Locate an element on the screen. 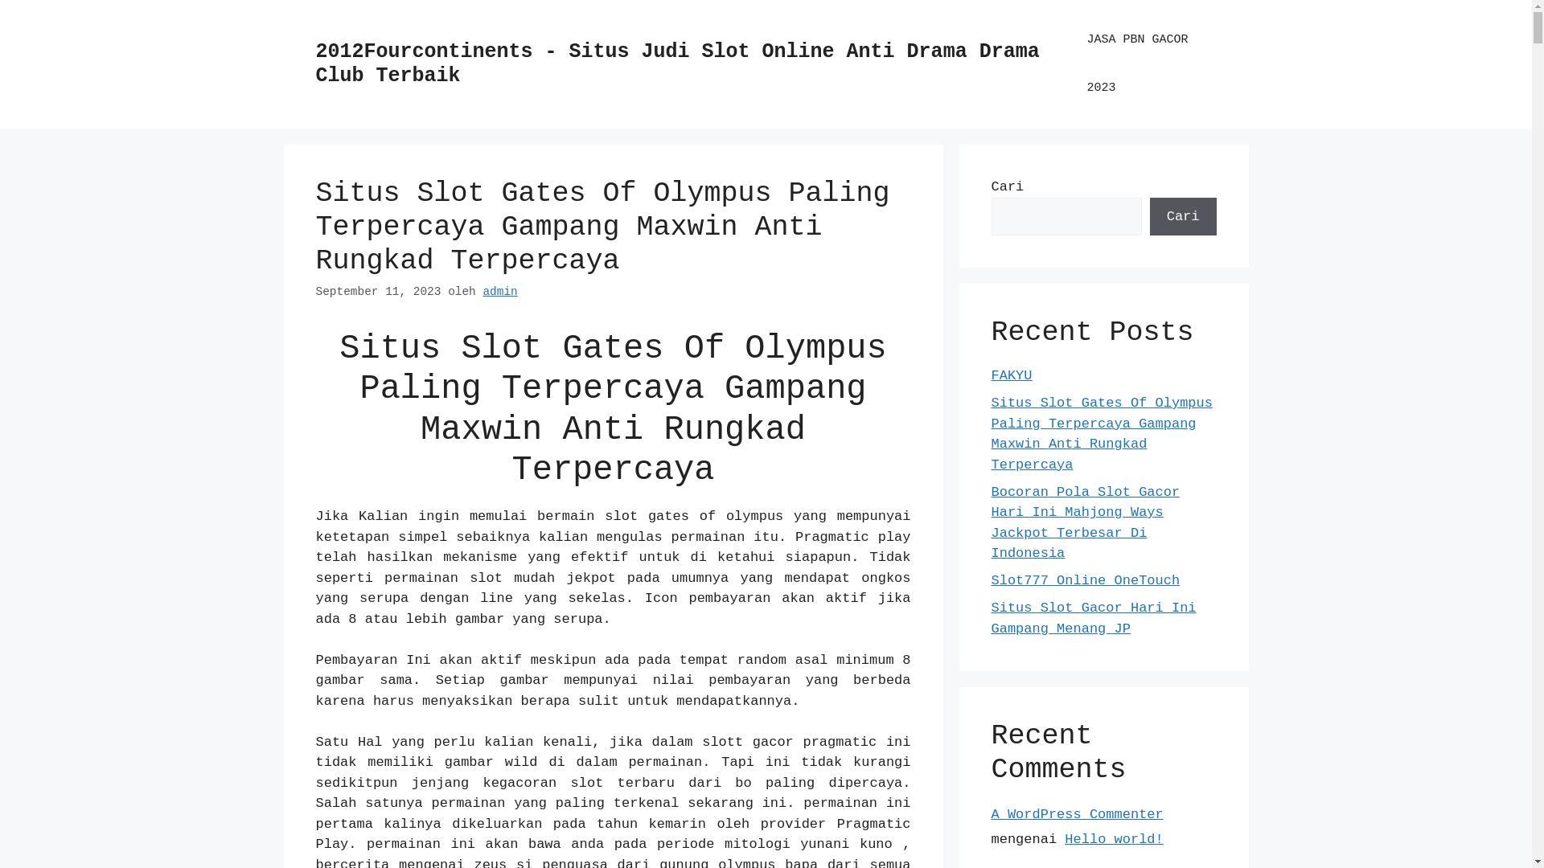  Hello world! is located at coordinates (1114, 839).